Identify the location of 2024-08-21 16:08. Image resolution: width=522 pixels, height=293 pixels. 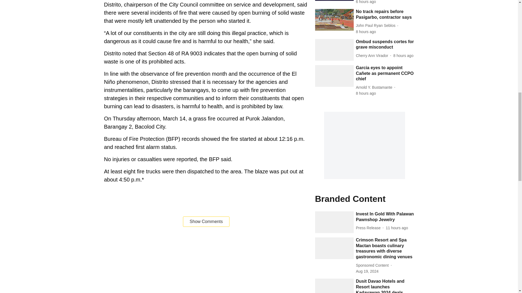
(366, 2).